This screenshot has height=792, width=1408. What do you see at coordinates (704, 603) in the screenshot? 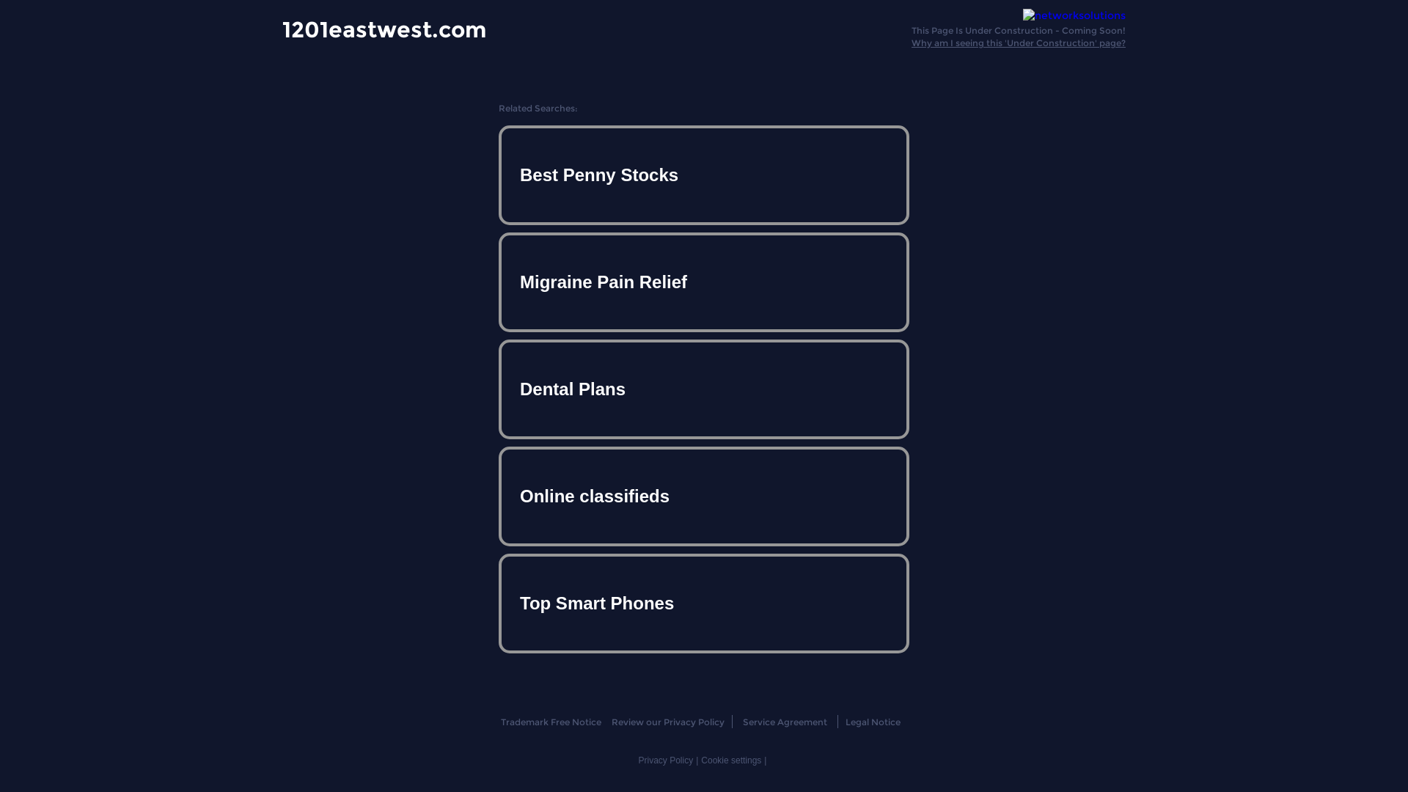
I see `Top Smart Phones` at bounding box center [704, 603].